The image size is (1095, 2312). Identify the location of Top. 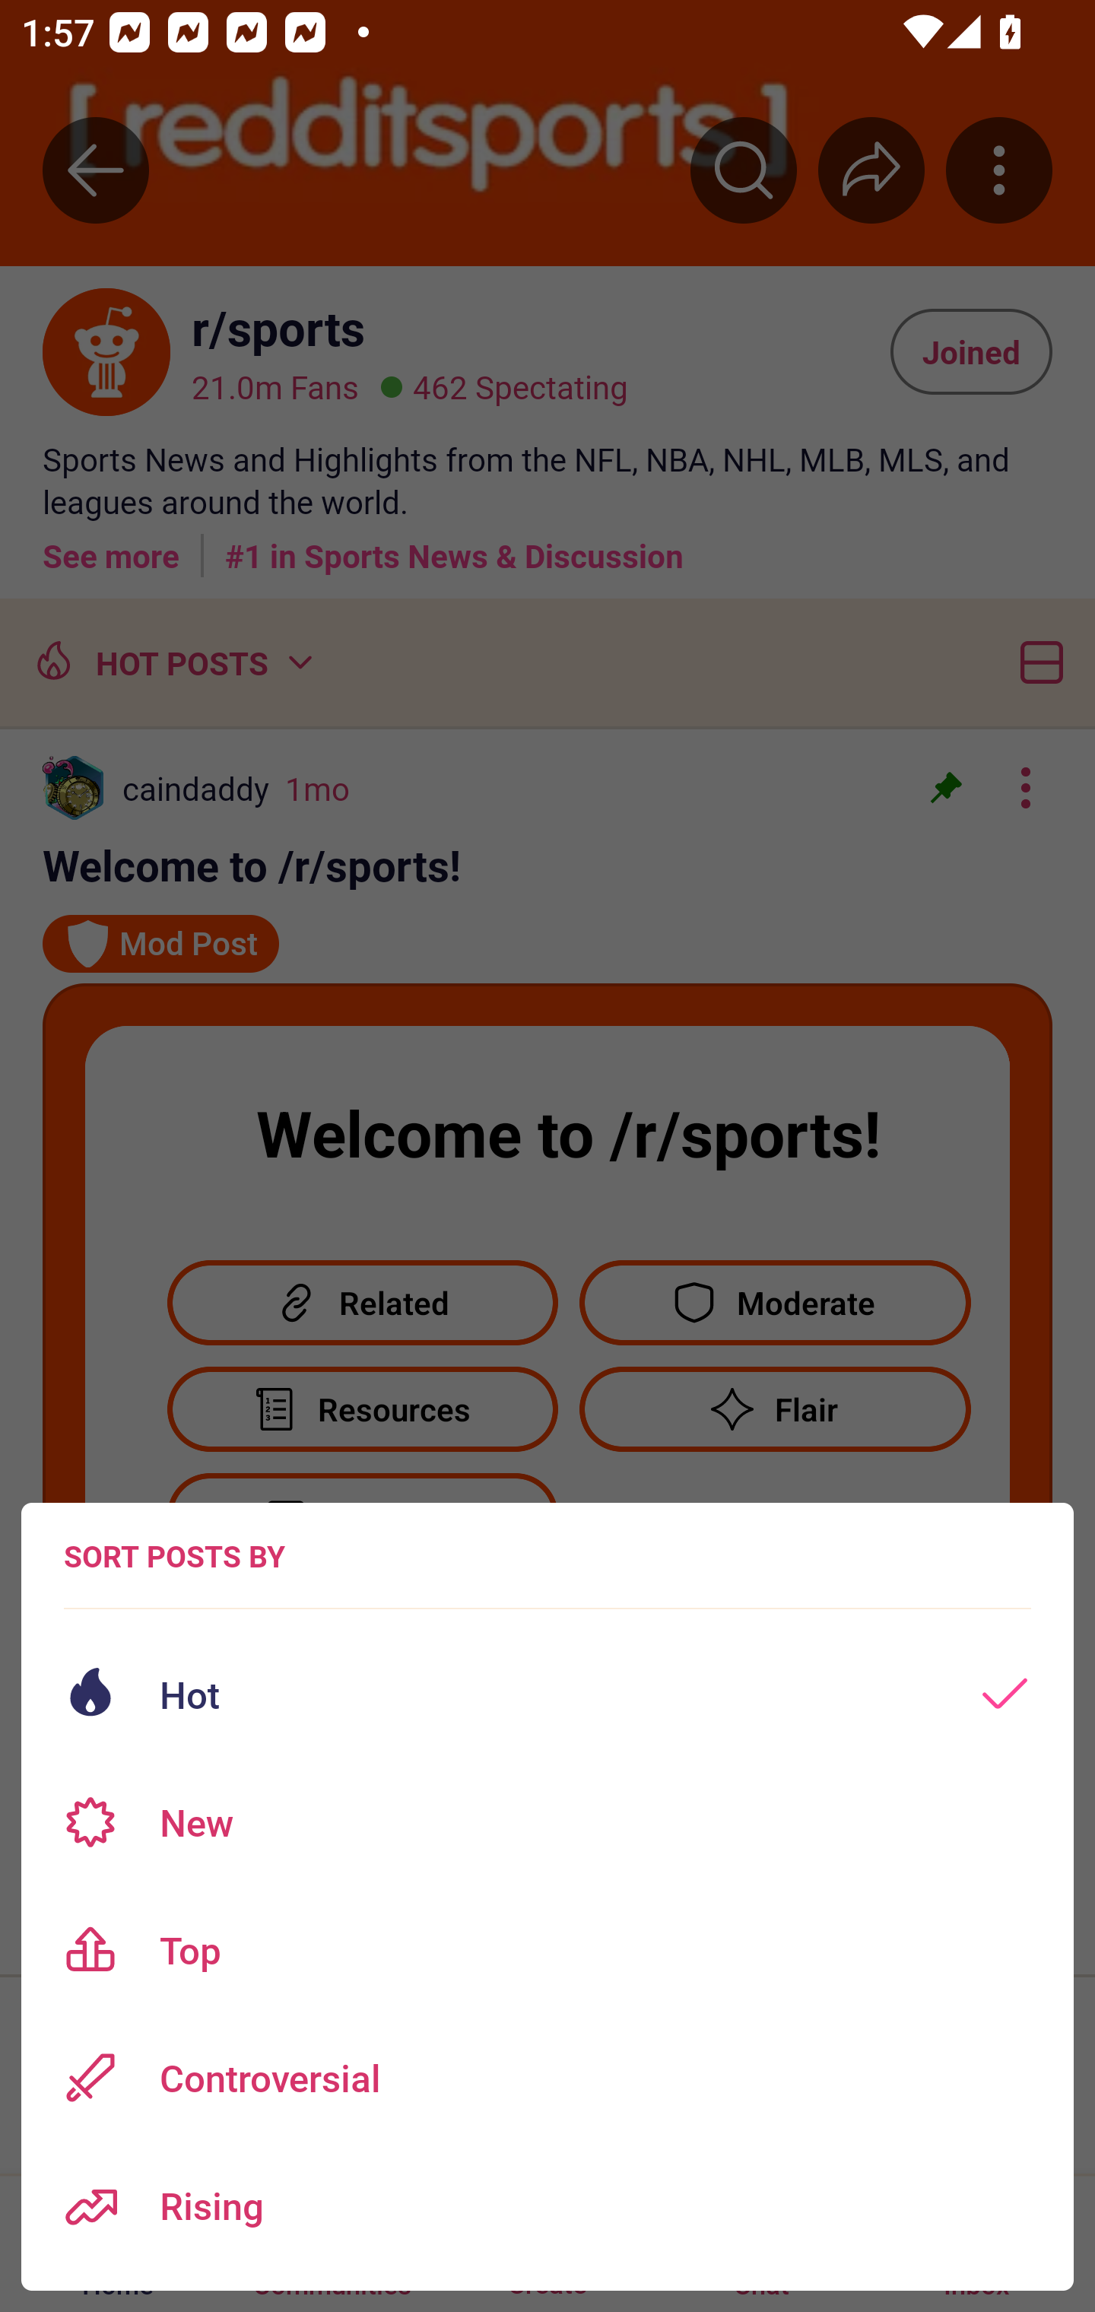
(547, 1950).